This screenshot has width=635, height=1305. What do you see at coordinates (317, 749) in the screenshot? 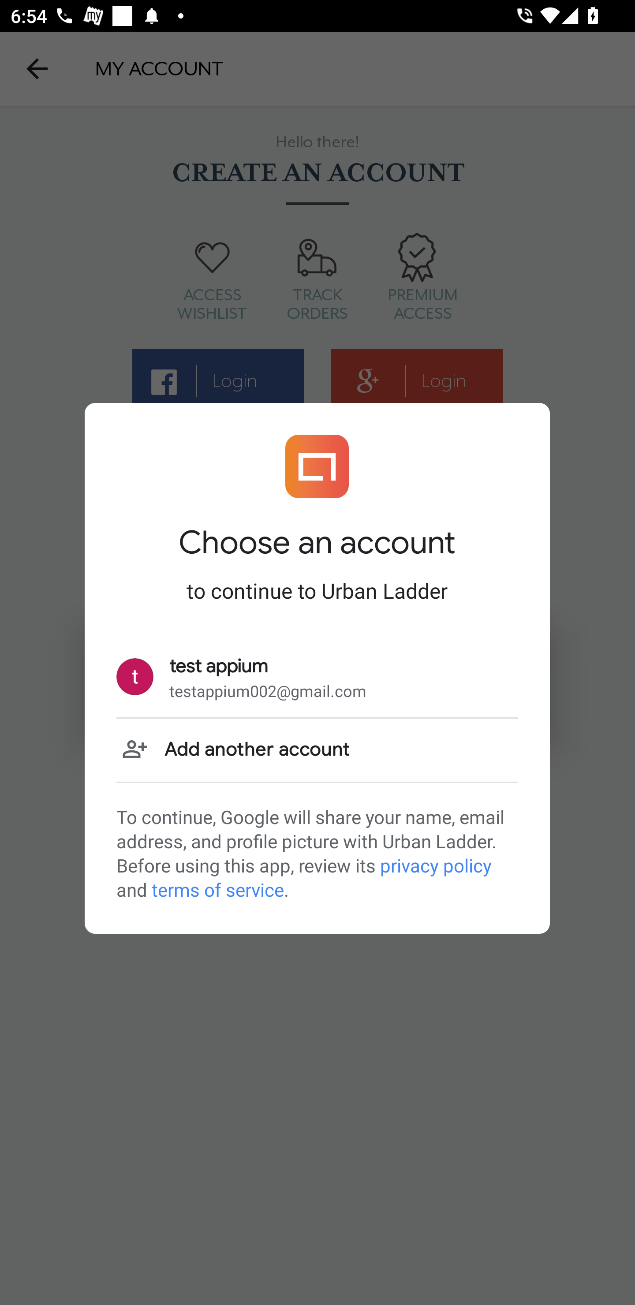
I see `Add another account` at bounding box center [317, 749].